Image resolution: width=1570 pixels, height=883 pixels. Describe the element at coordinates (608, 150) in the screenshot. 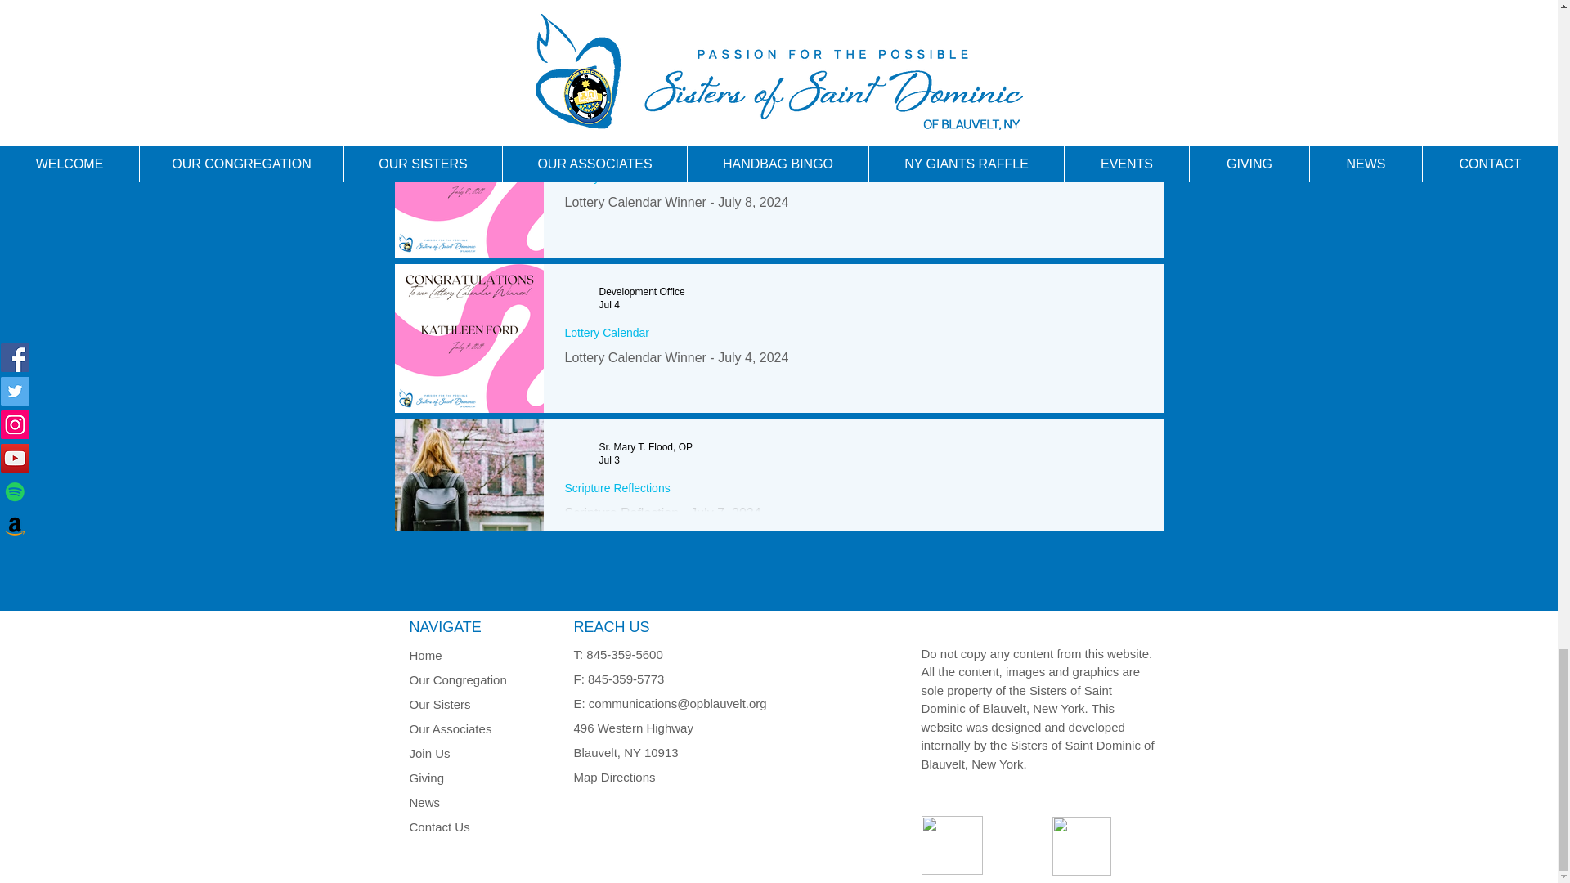

I see `Jul 8` at that location.